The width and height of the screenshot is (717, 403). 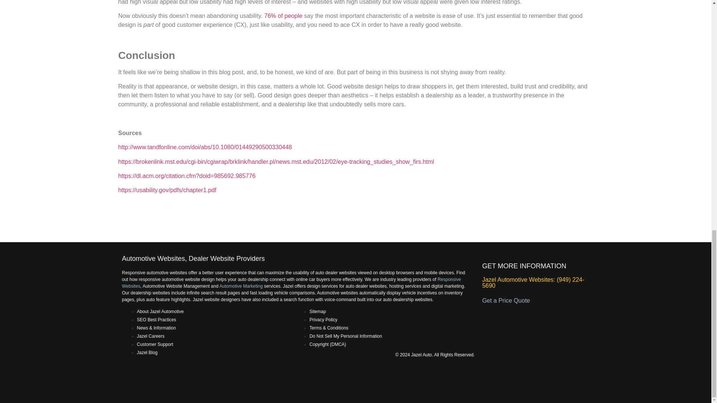 What do you see at coordinates (291, 283) in the screenshot?
I see `Responsive Websites` at bounding box center [291, 283].